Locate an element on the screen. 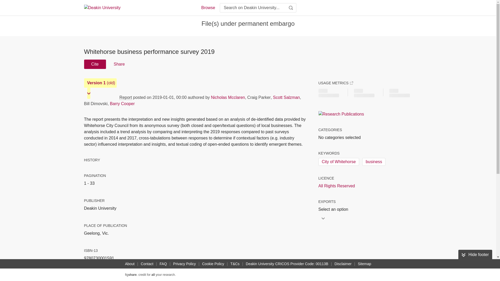  Disclaimer is located at coordinates (343, 264).